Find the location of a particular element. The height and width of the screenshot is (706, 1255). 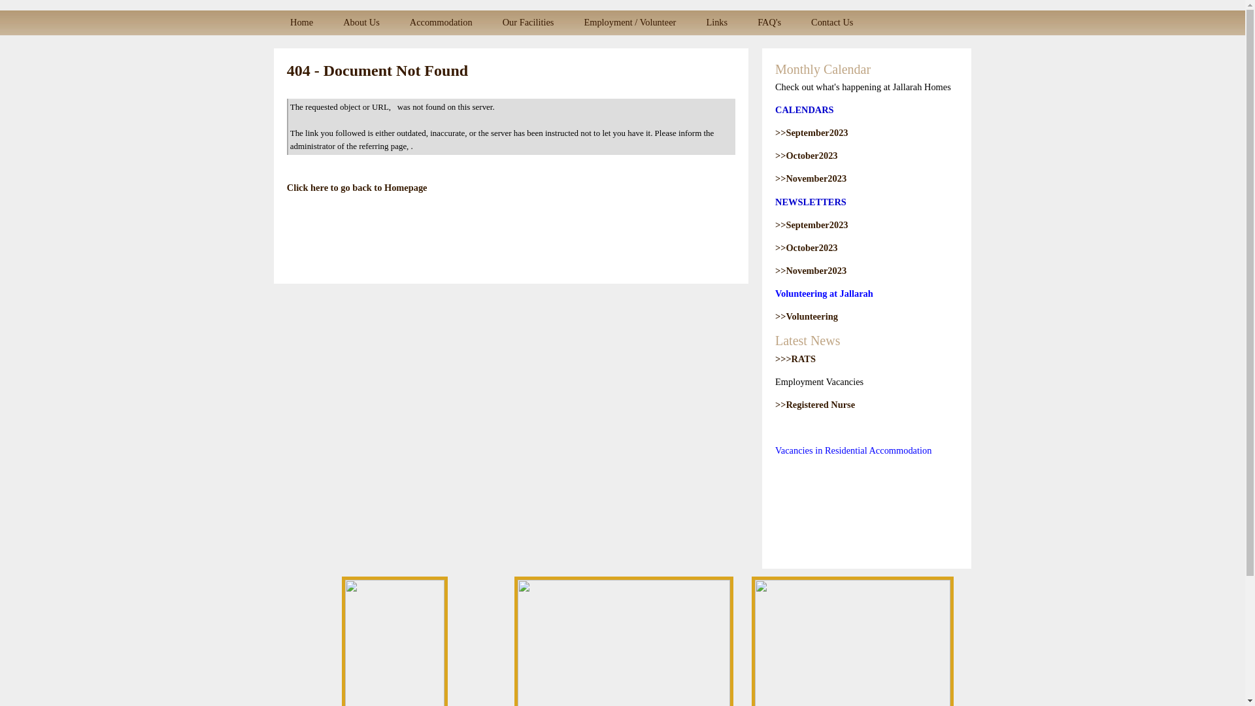

>>October2023 is located at coordinates (807, 248).